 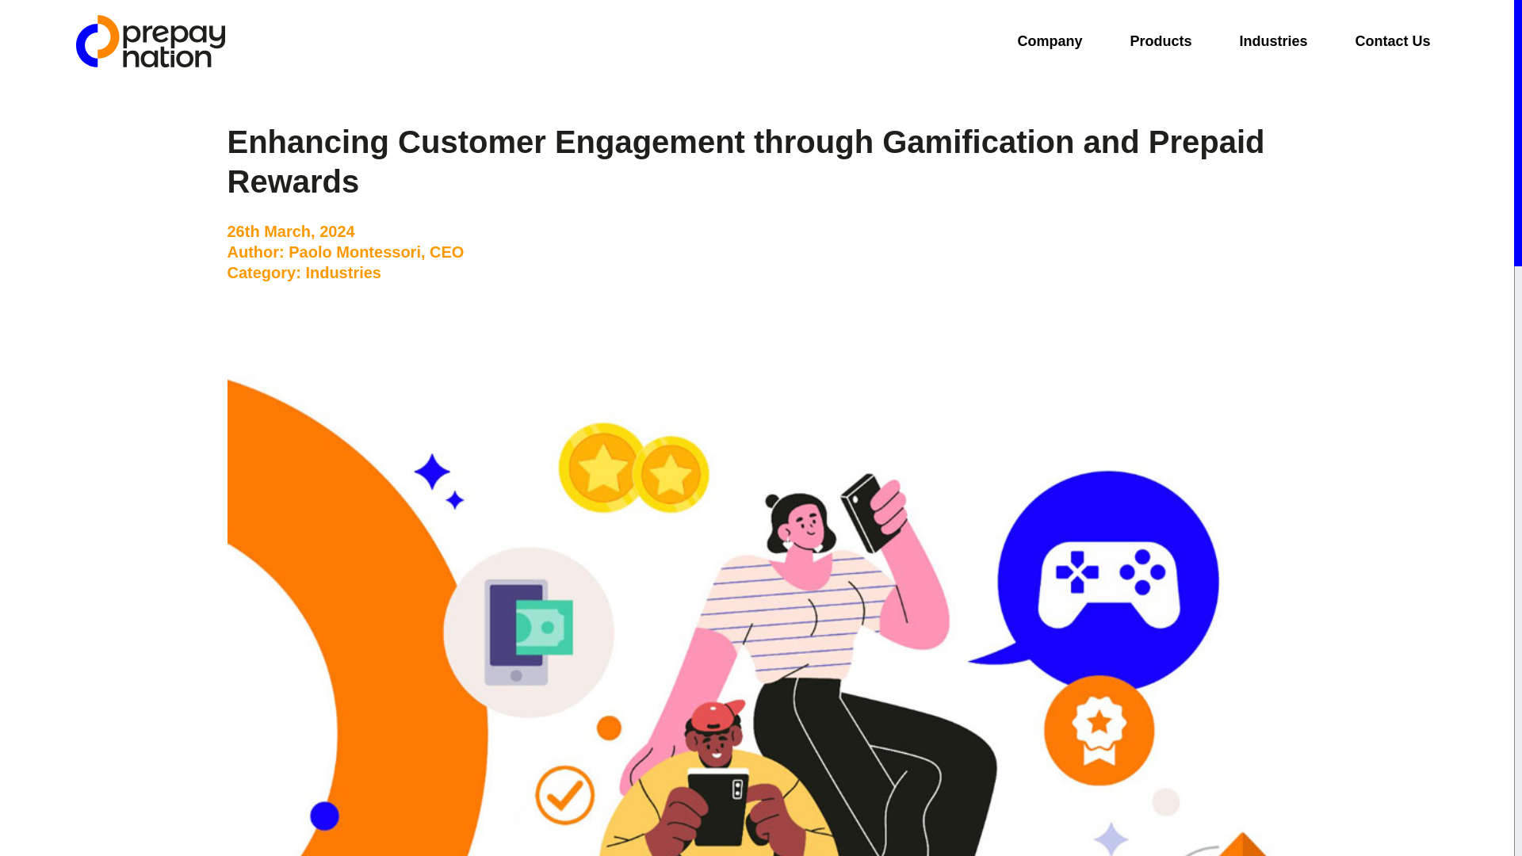 I want to click on Industries, so click(x=1273, y=41).